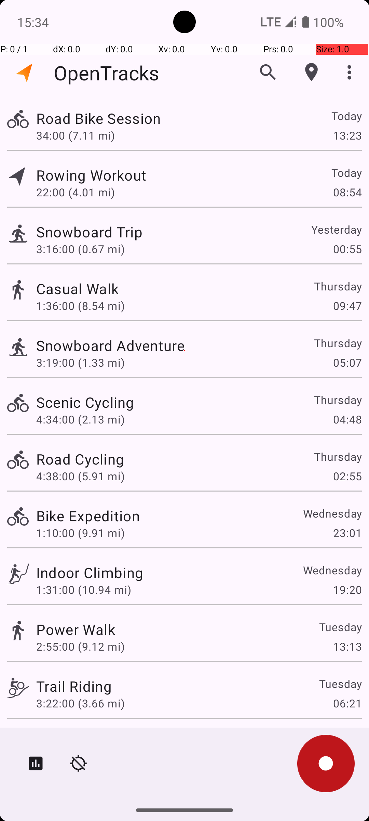 Image resolution: width=369 pixels, height=821 pixels. Describe the element at coordinates (81, 306) in the screenshot. I see `1:36:00 (8.54 mi)` at that location.